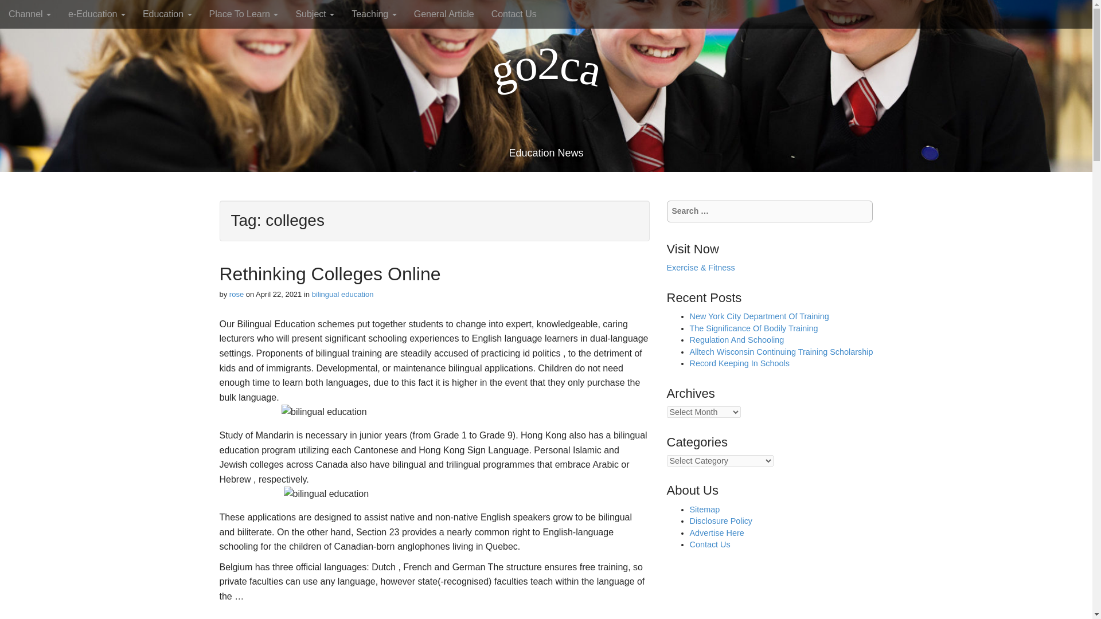 Image resolution: width=1101 pixels, height=619 pixels. Describe the element at coordinates (343, 294) in the screenshot. I see `bilingual education` at that location.